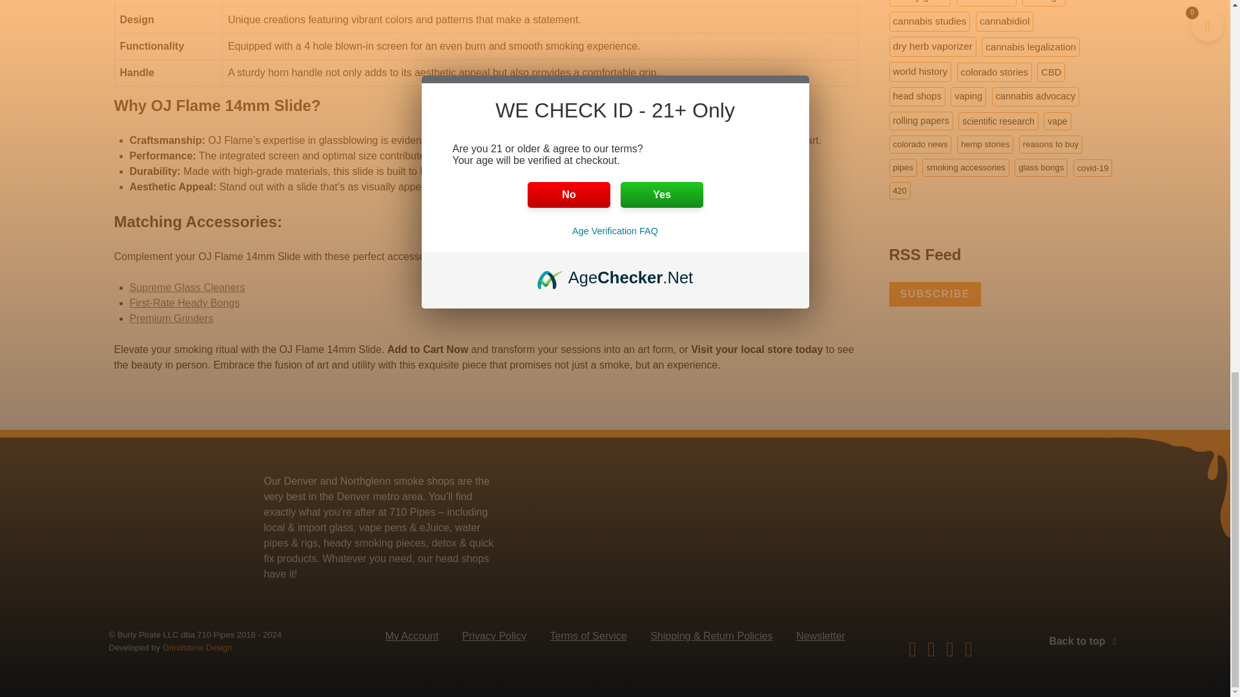 This screenshot has height=697, width=1240. I want to click on Terms of Service, so click(589, 639).